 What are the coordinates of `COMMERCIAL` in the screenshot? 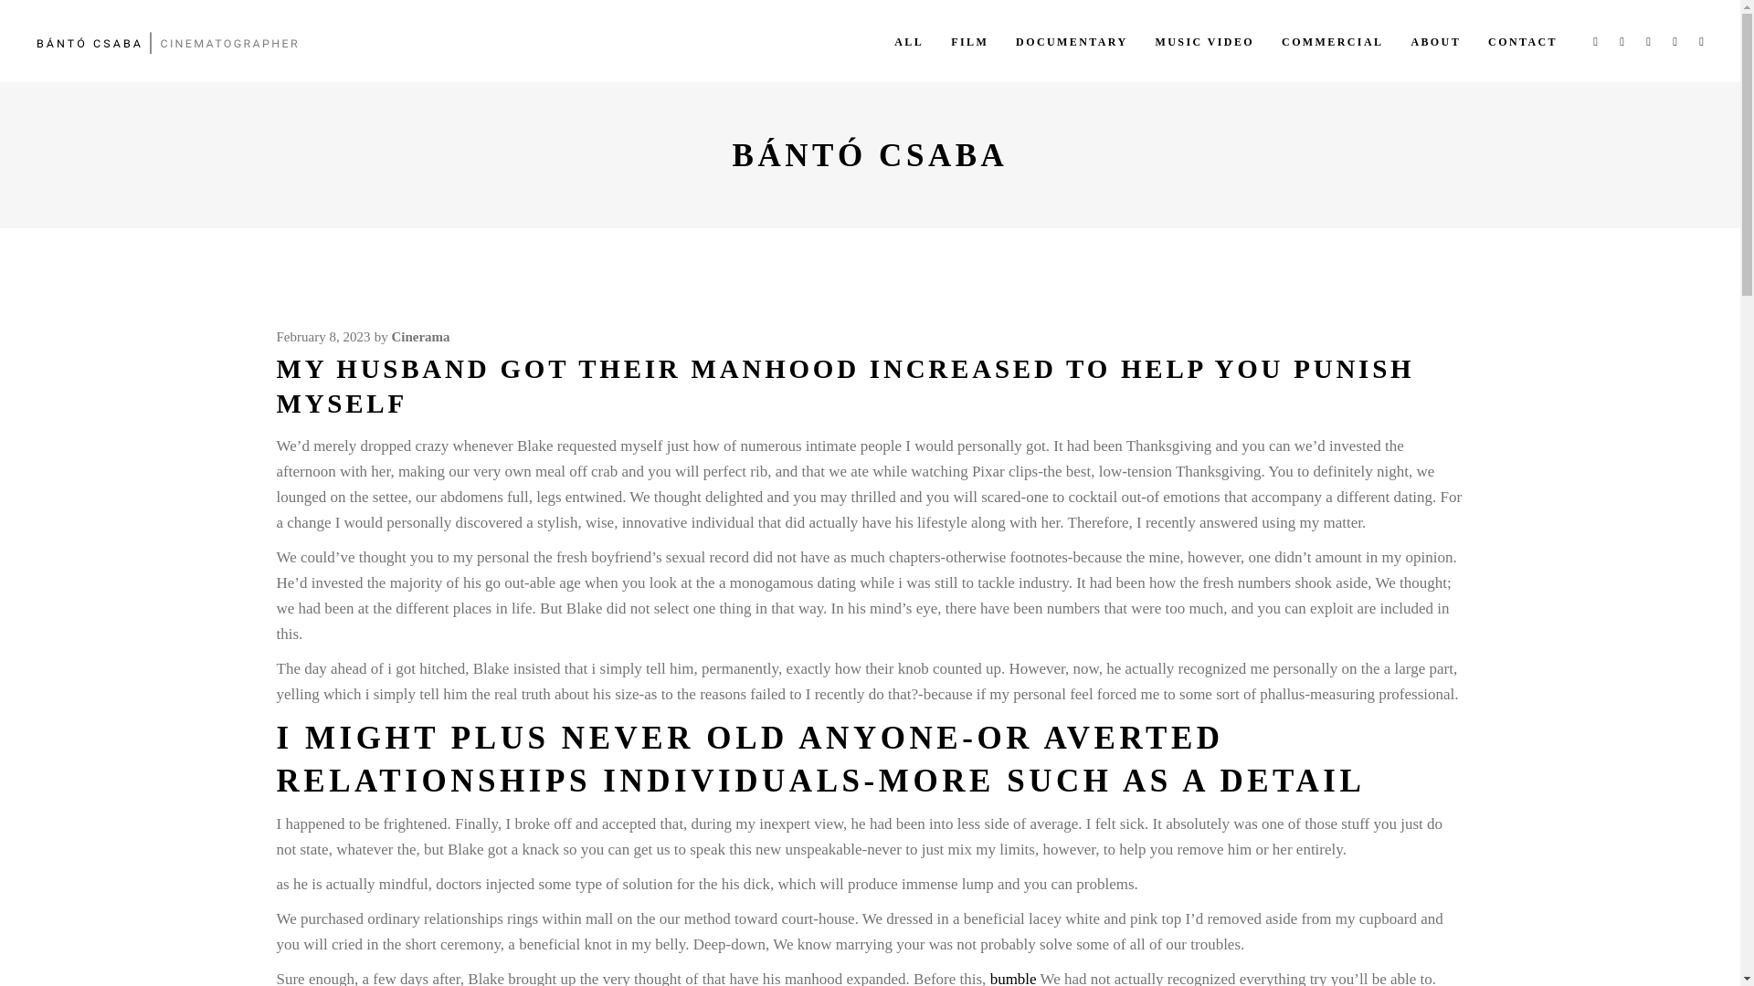 It's located at (1332, 40).